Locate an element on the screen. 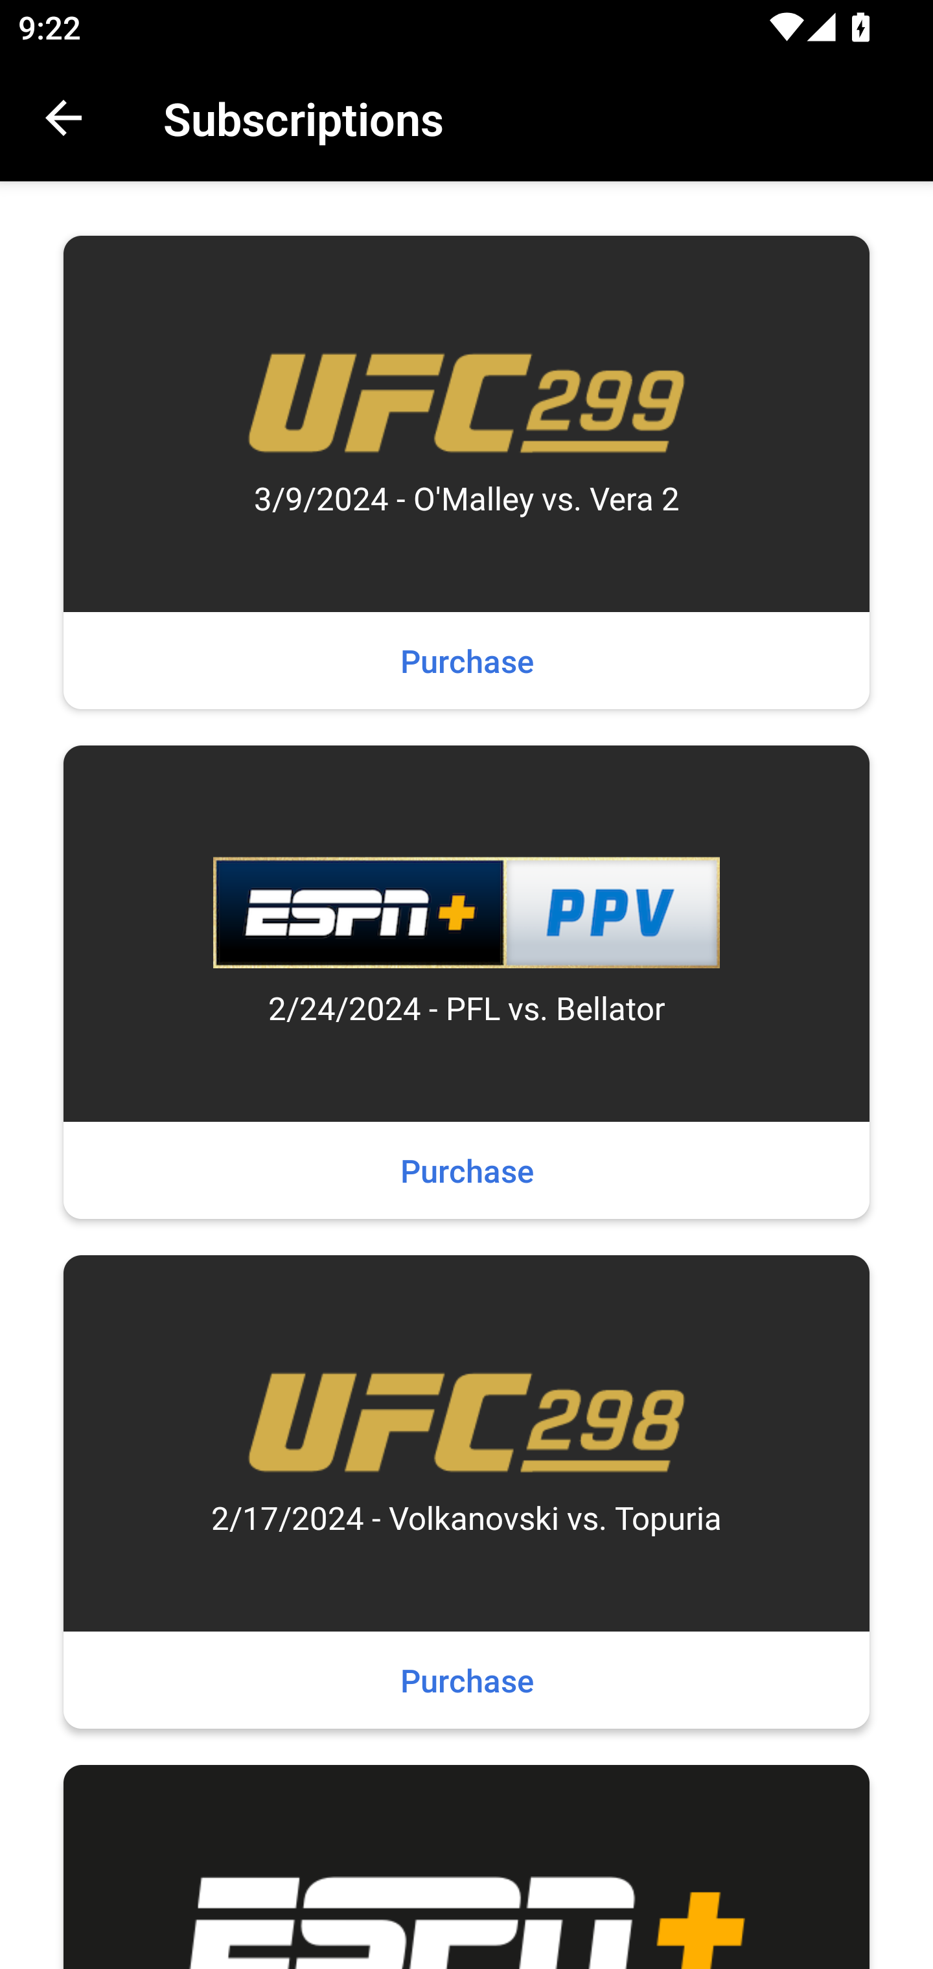  Purchase is located at coordinates (466, 661).